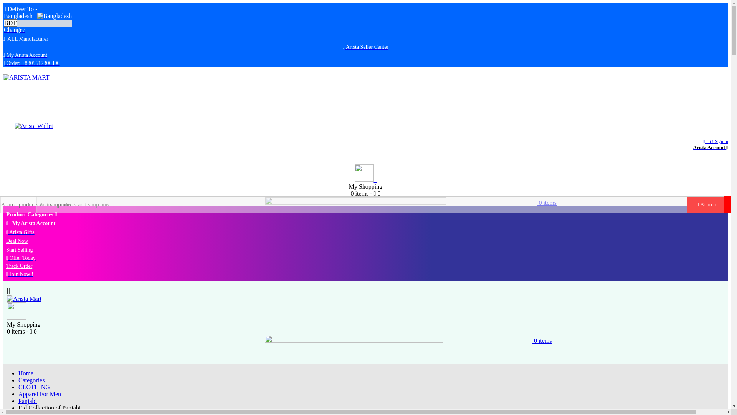 This screenshot has width=737, height=415. What do you see at coordinates (21, 258) in the screenshot?
I see `Offer Today` at bounding box center [21, 258].